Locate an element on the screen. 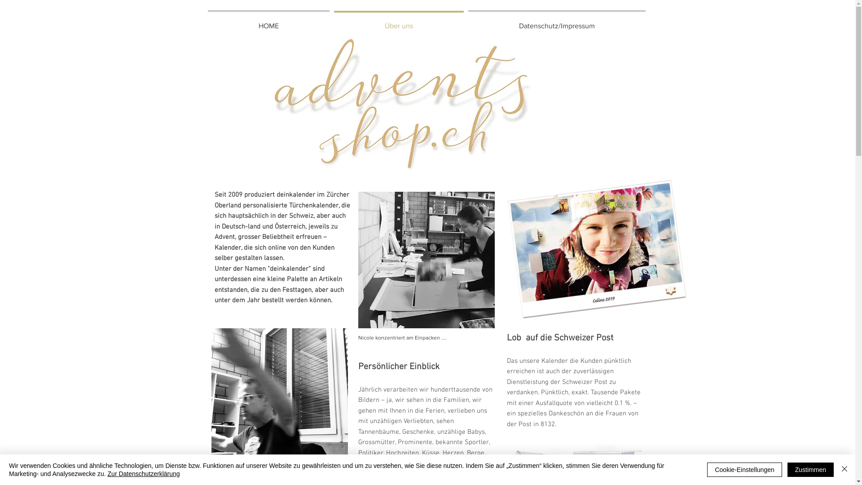 This screenshot has width=862, height=485. Cookie-Einstellungen is located at coordinates (744, 470).